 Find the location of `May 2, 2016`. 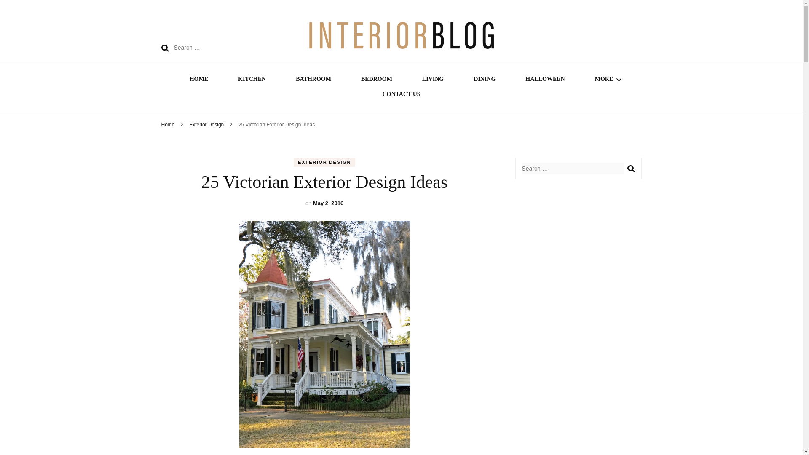

May 2, 2016 is located at coordinates (328, 203).